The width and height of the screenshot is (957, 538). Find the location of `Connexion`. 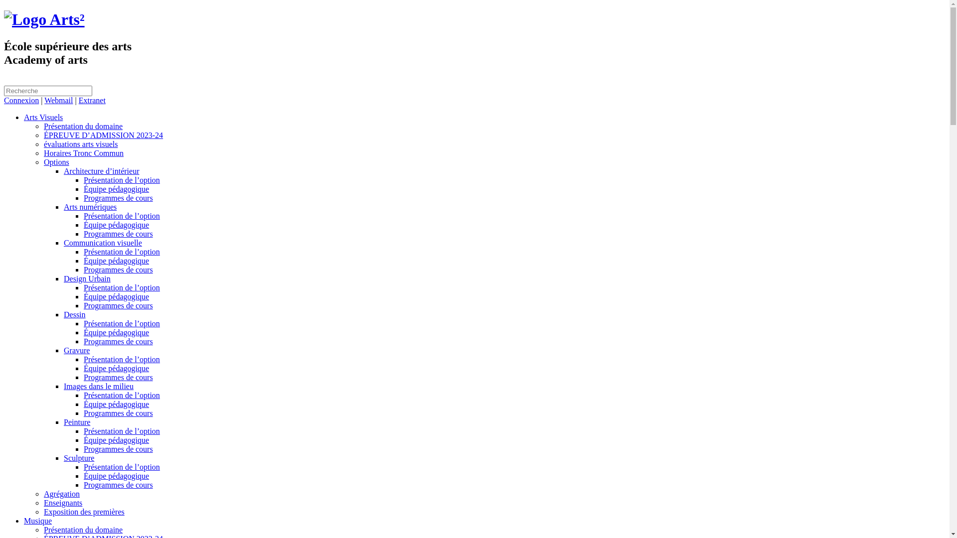

Connexion is located at coordinates (21, 101).